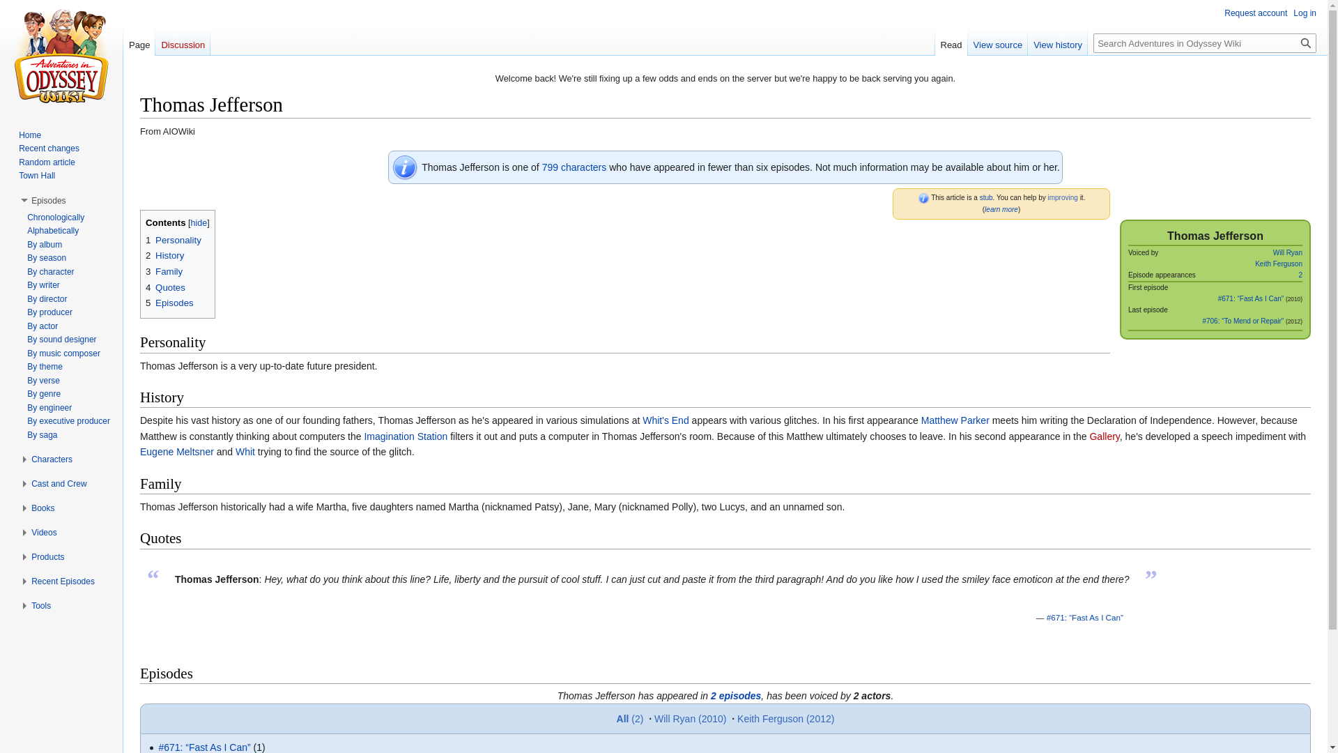 This screenshot has width=1338, height=753. Describe the element at coordinates (574, 167) in the screenshot. I see `799 characters` at that location.